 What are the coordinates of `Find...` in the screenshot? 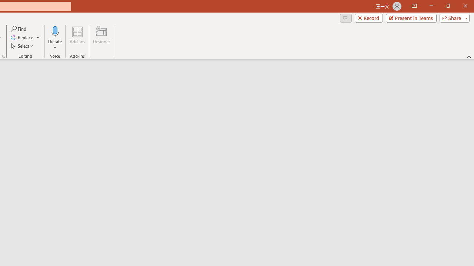 It's located at (19, 29).